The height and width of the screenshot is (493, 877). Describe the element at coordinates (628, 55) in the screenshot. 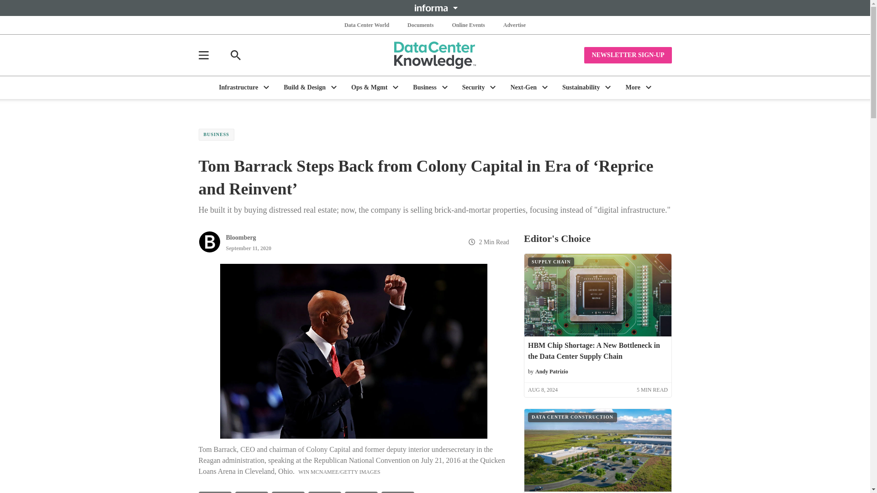

I see `NEWSLETTER SIGN-UP` at that location.